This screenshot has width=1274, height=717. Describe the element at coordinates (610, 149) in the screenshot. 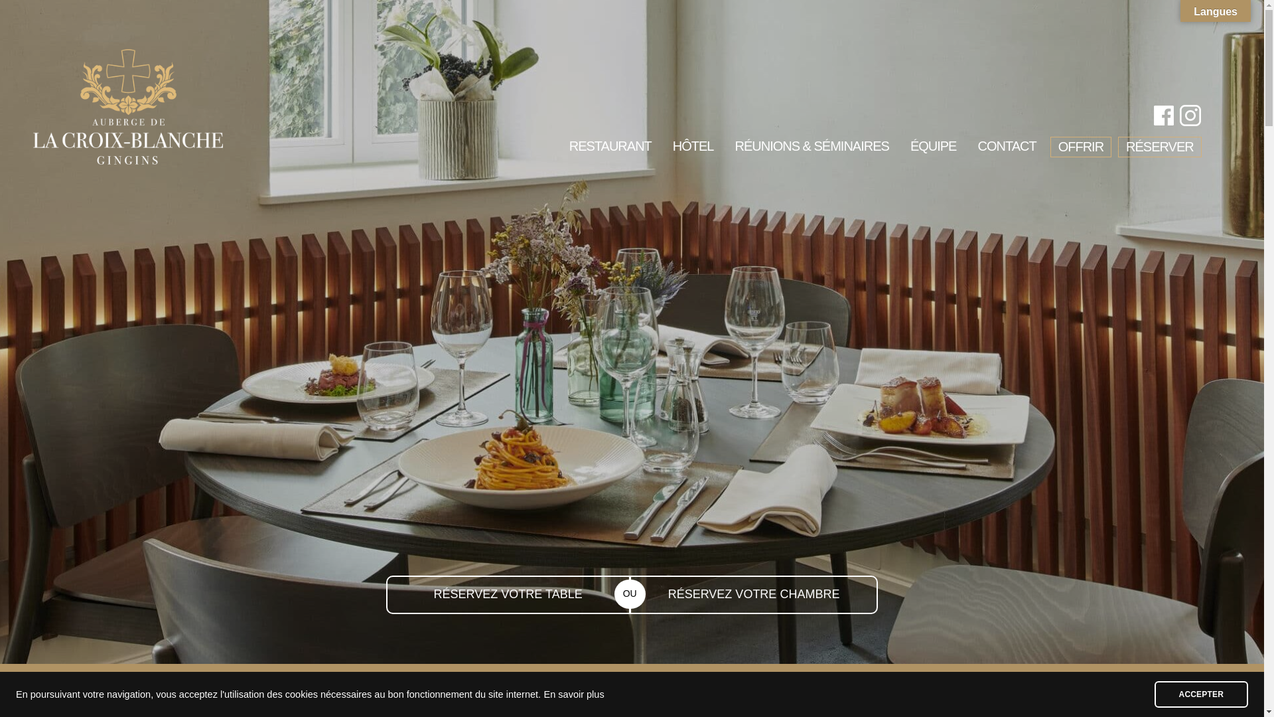

I see `RESTAURANT` at that location.